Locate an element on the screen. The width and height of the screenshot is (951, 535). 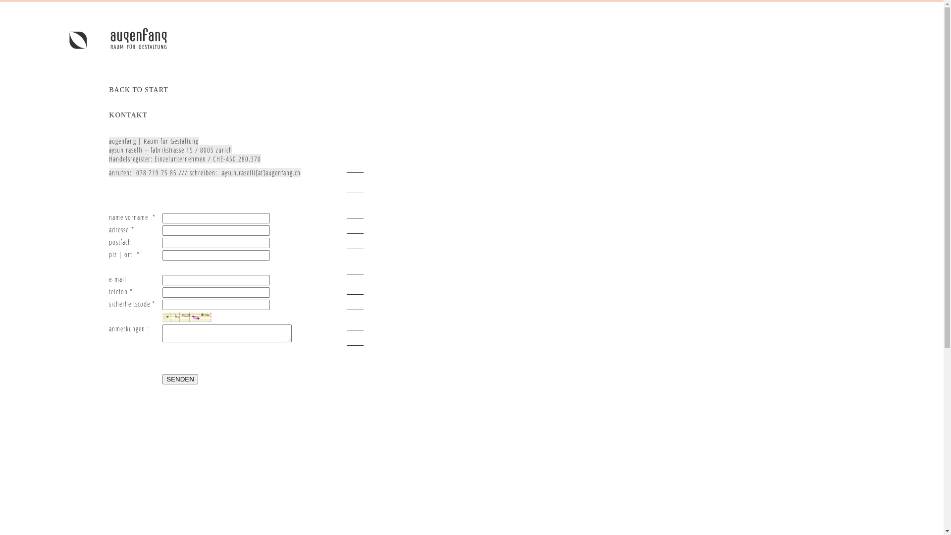
SENDEN is located at coordinates (180, 379).